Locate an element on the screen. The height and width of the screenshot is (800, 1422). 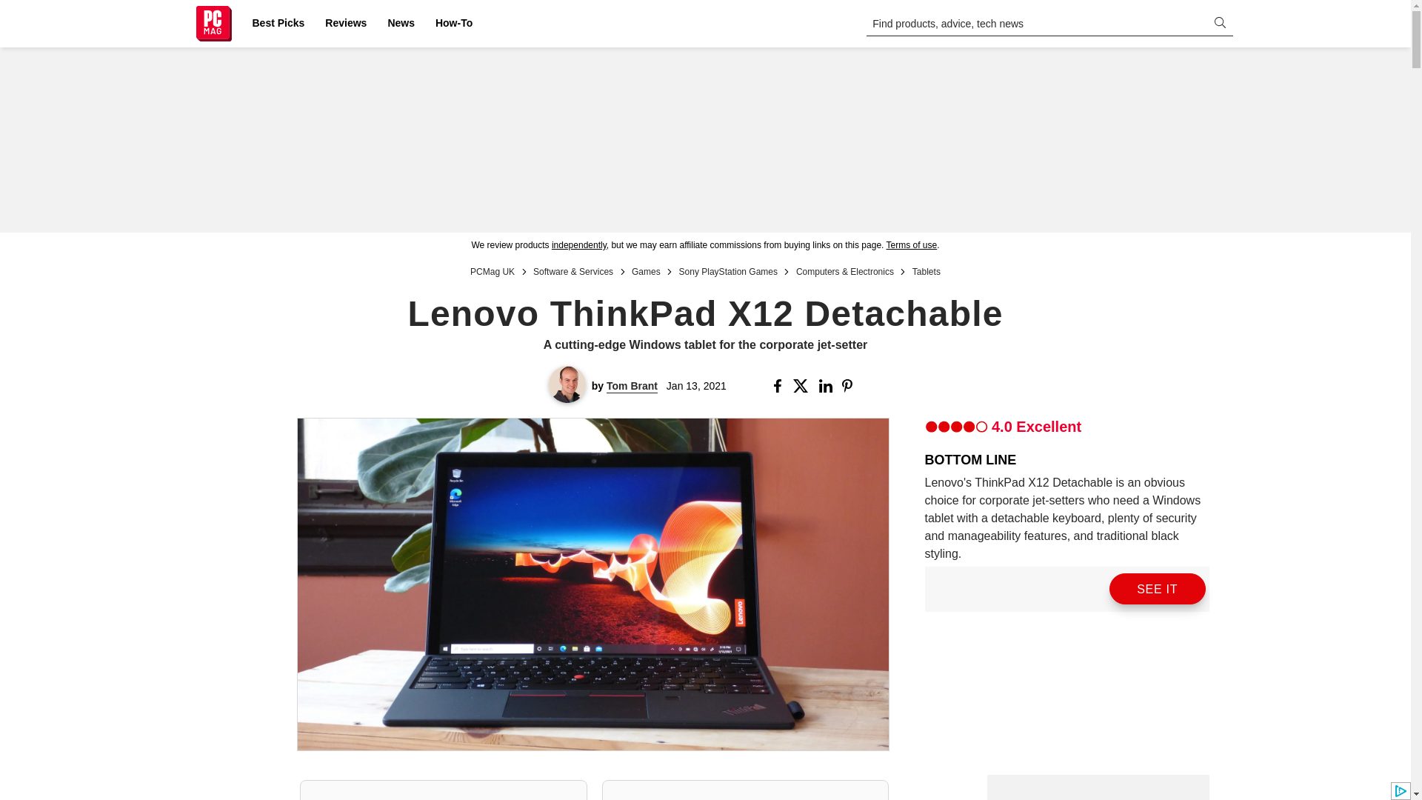
Best Picks is located at coordinates (278, 24).